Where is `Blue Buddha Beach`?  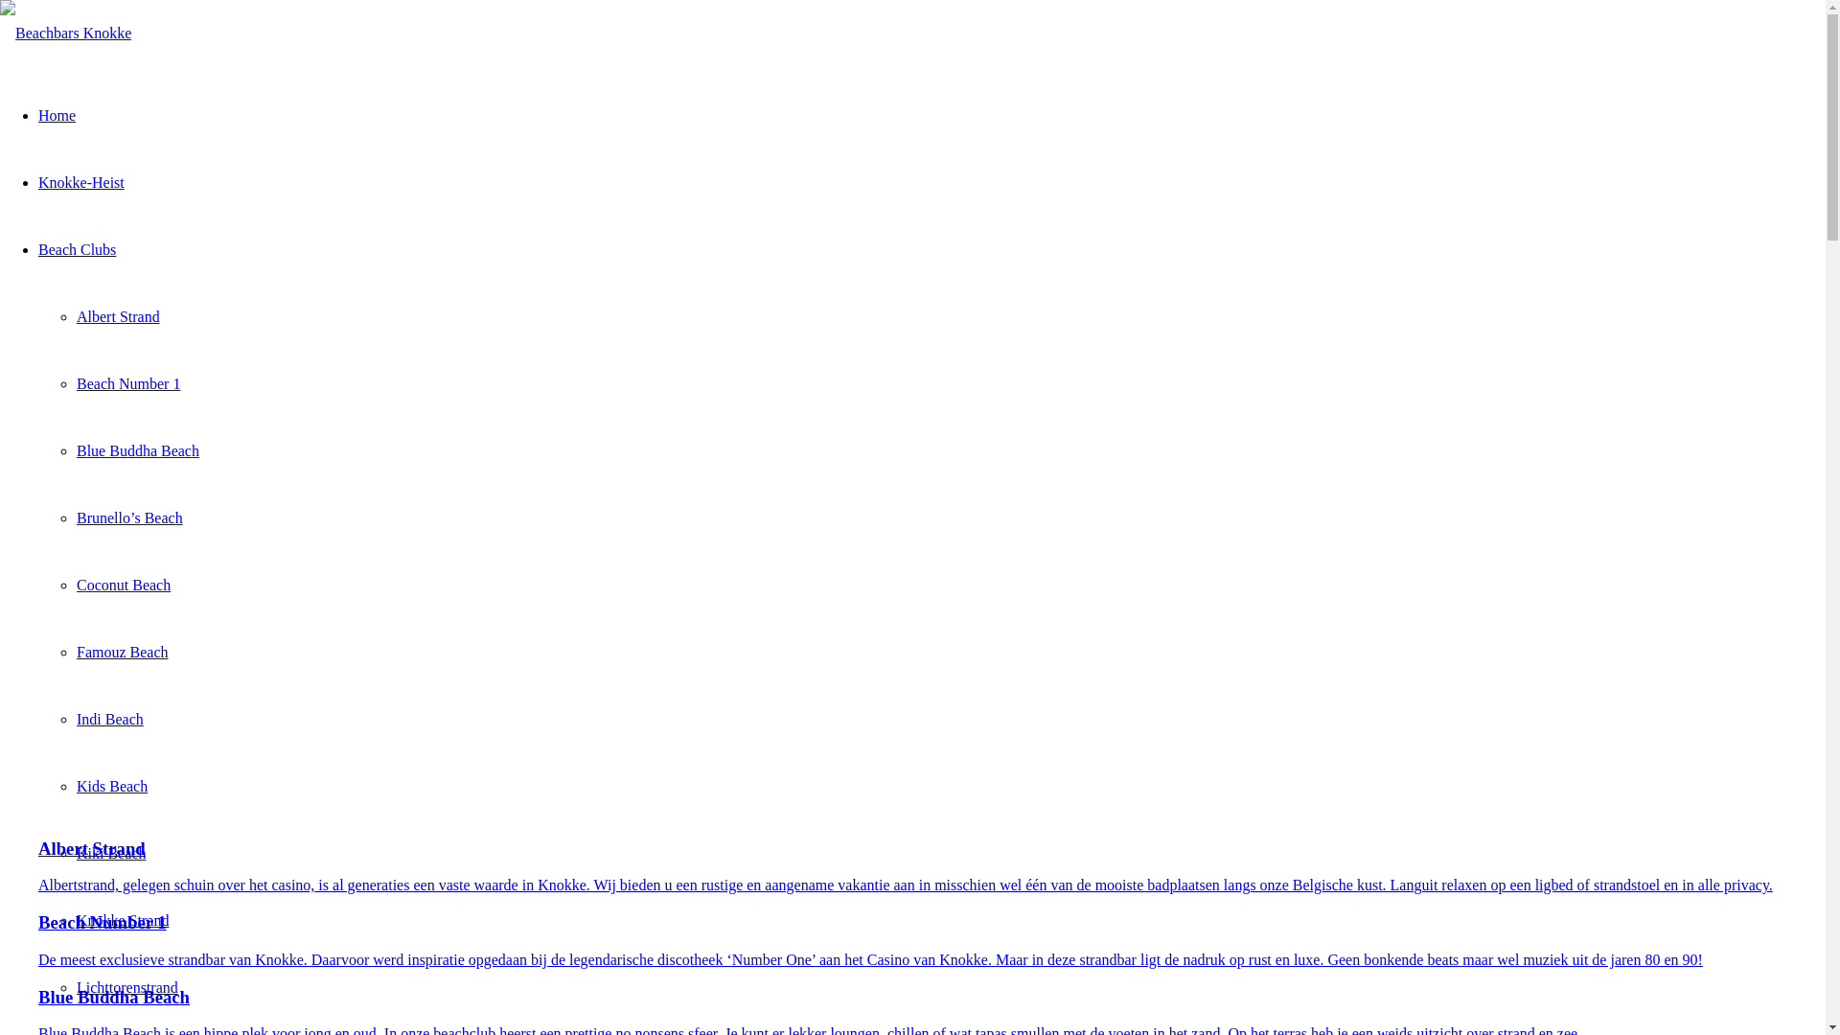 Blue Buddha Beach is located at coordinates (138, 450).